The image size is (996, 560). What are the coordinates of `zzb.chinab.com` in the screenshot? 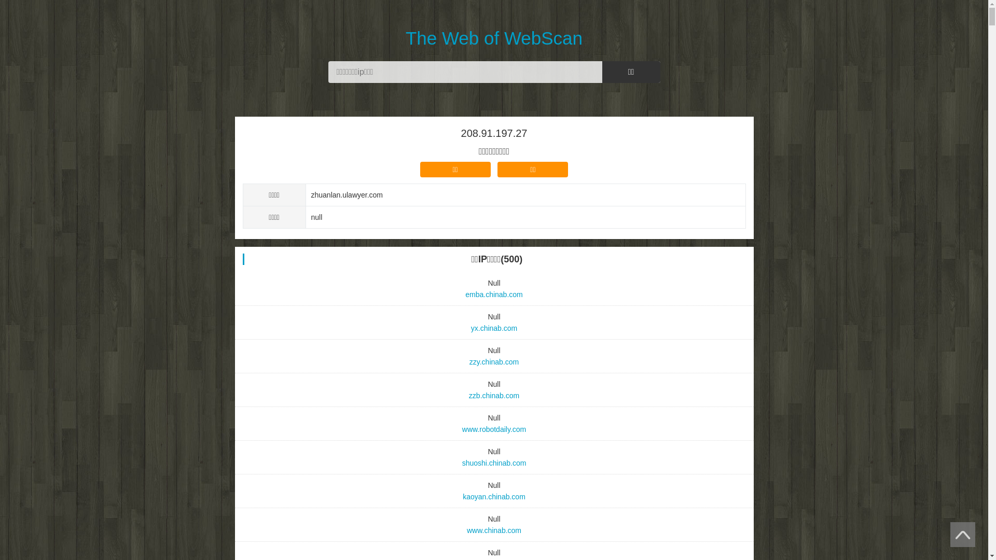 It's located at (494, 396).